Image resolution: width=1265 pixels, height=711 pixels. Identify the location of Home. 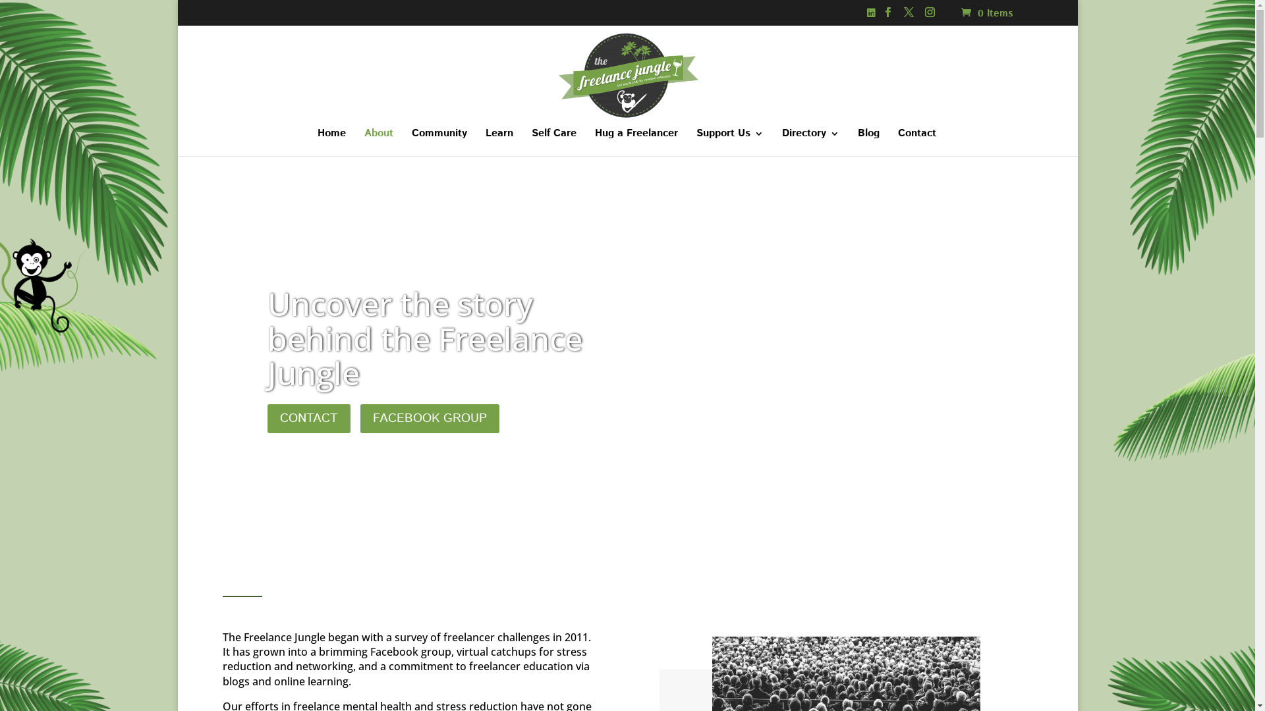
(332, 142).